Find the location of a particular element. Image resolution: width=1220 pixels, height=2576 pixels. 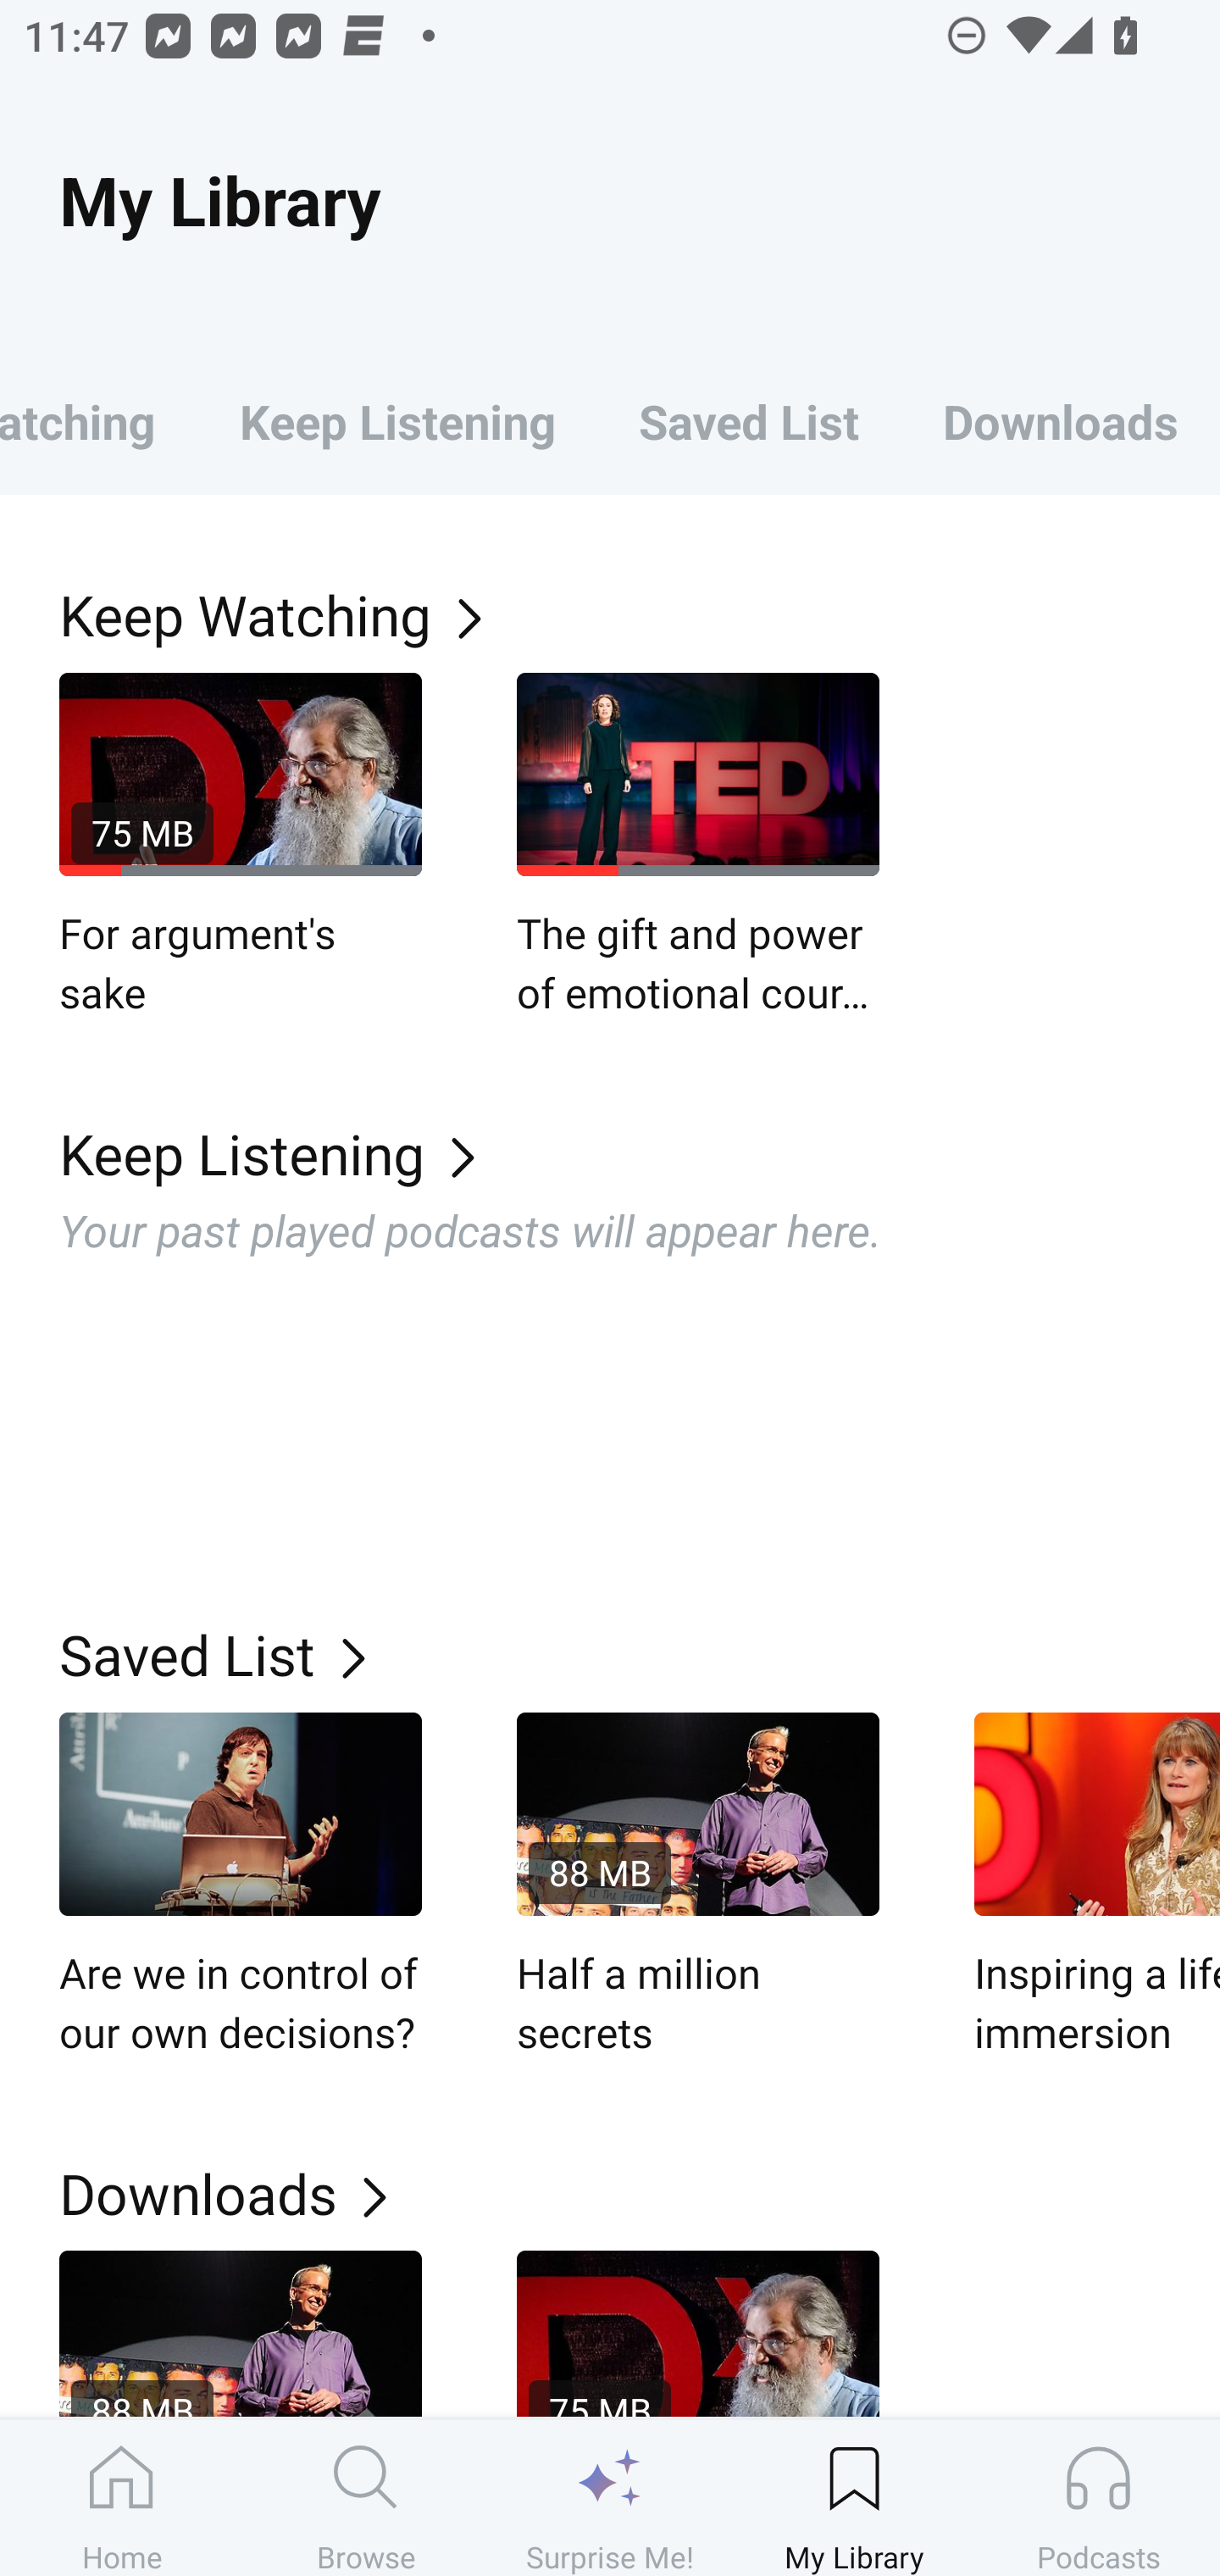

The gift and power of emotional courage is located at coordinates (698, 846).